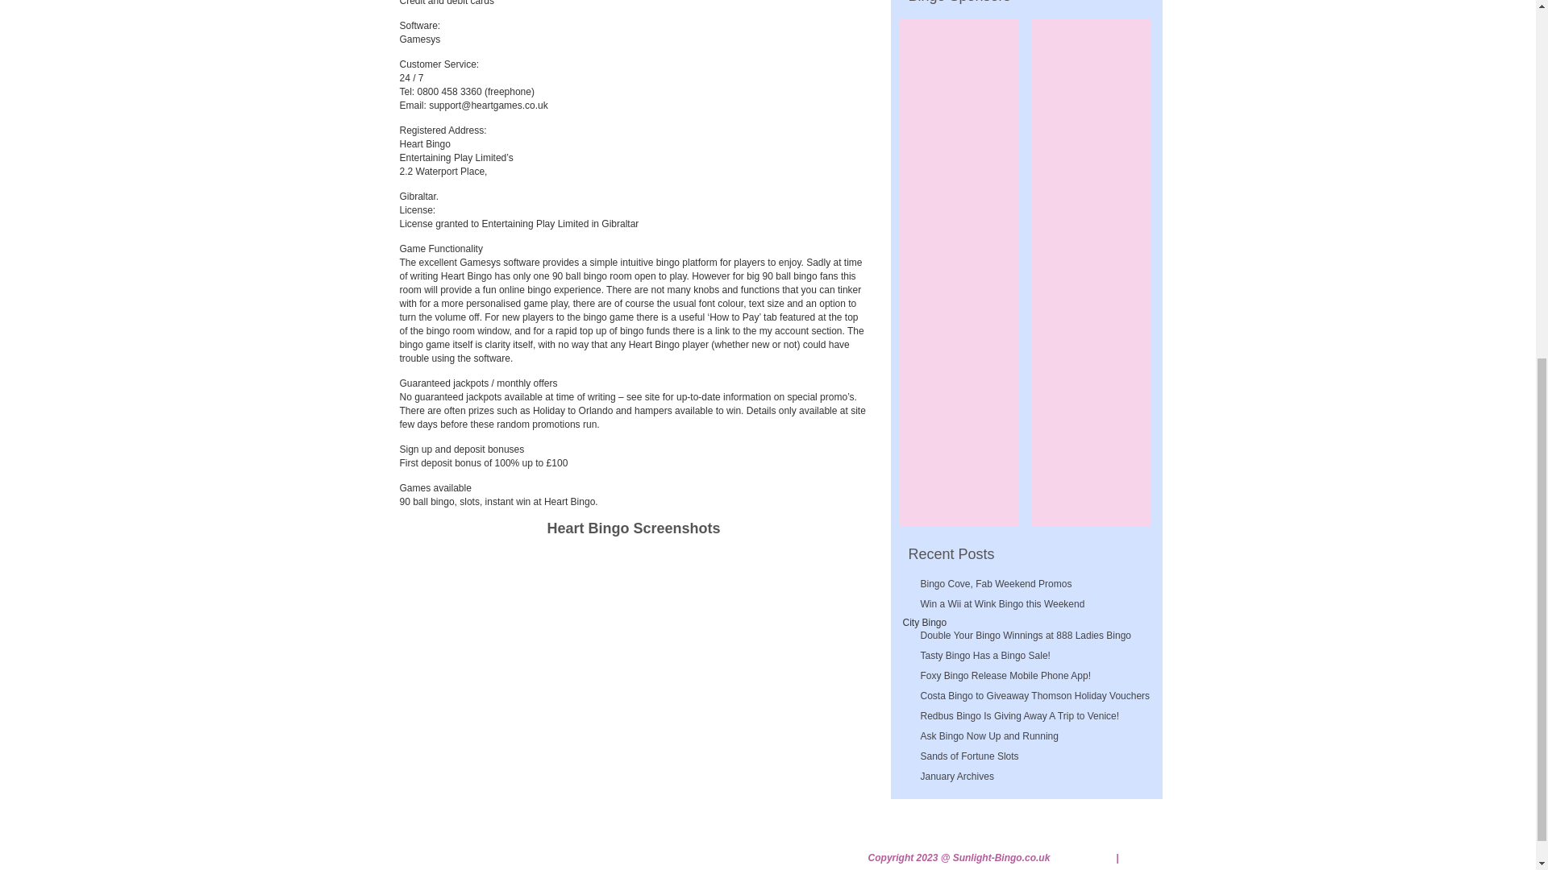 The image size is (1548, 870). I want to click on Ask Bingo Now Up and Running, so click(1032, 736).